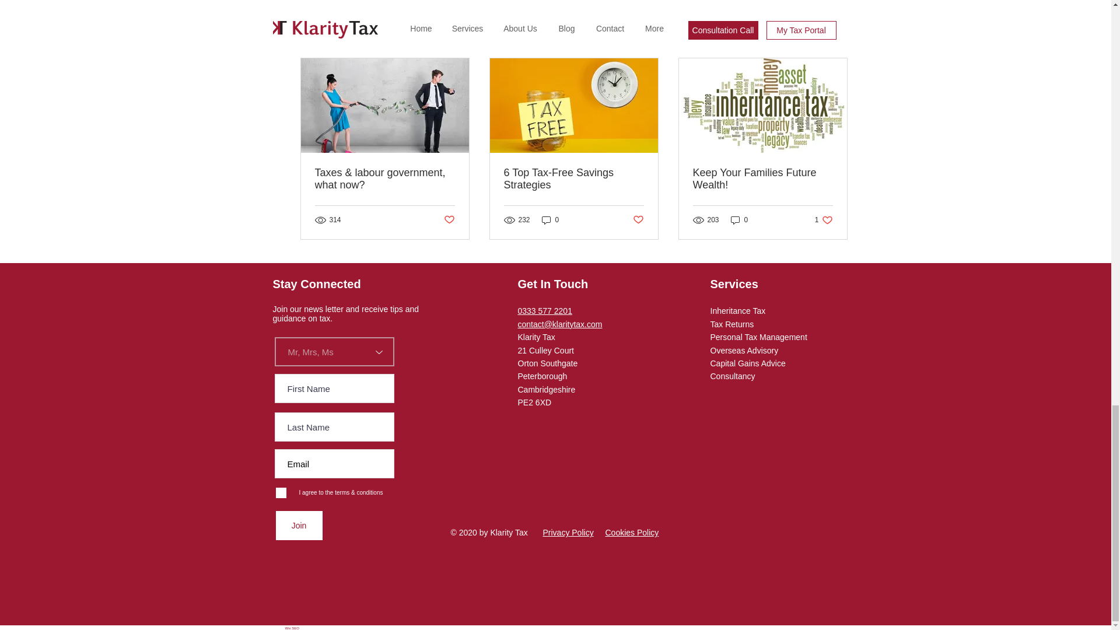 This screenshot has width=1120, height=630. I want to click on Post not marked as liked, so click(638, 220).